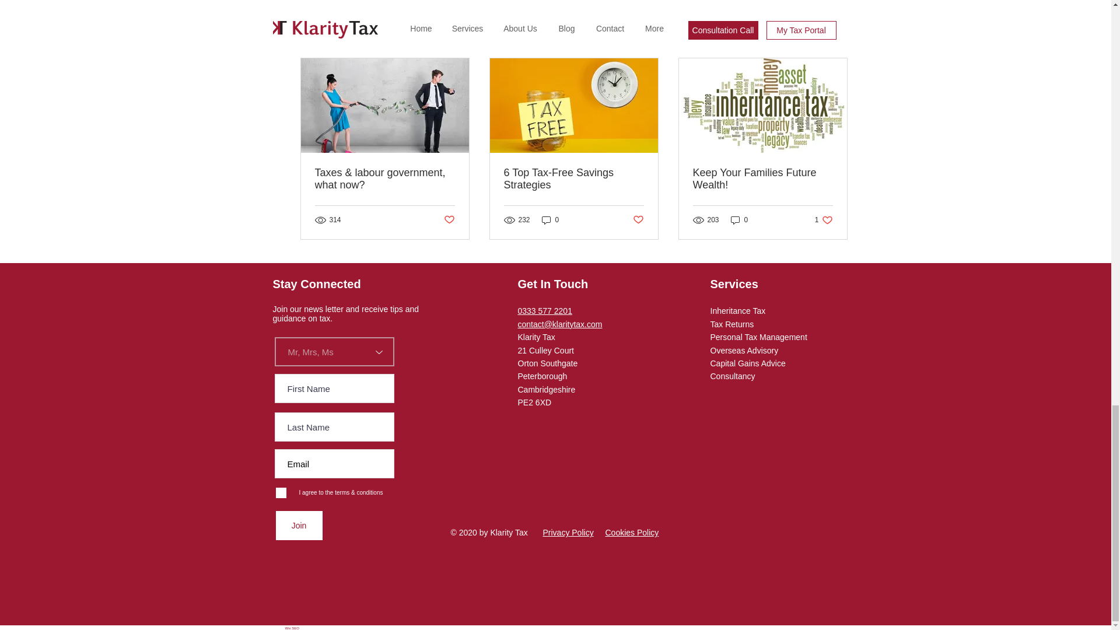 This screenshot has width=1120, height=630. I want to click on Post not marked as liked, so click(638, 220).